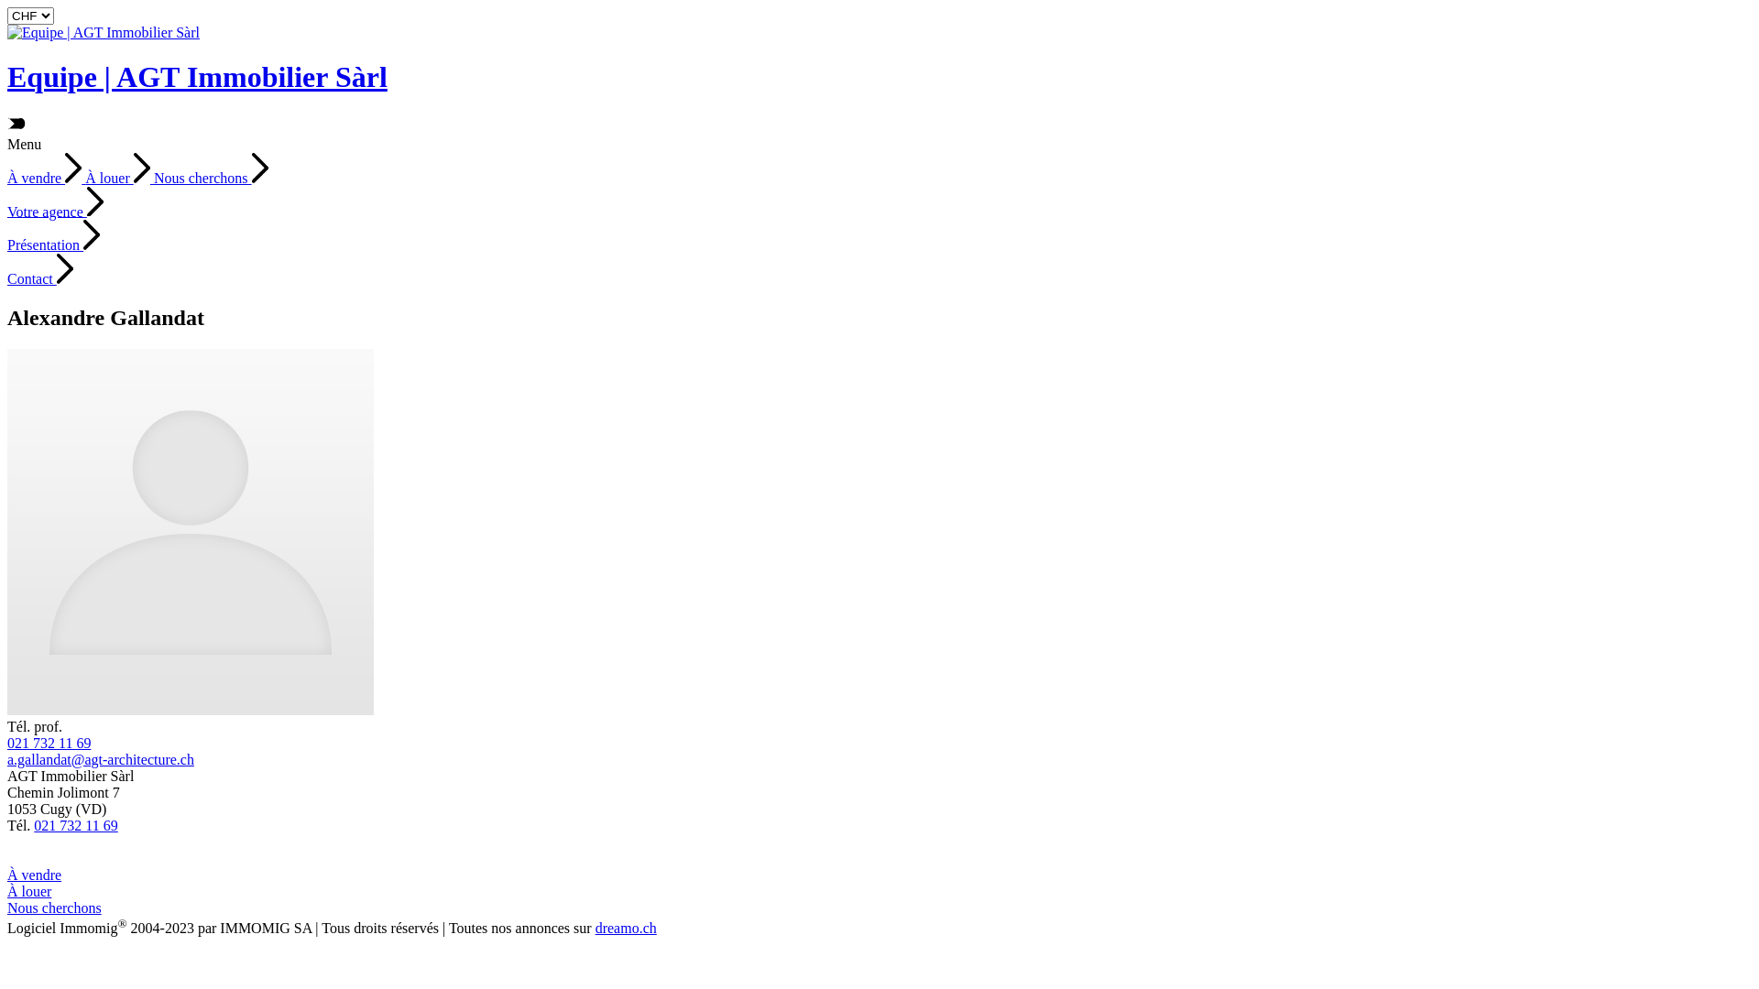 The width and height of the screenshot is (1759, 989). I want to click on a.gallandat@agt-architecture.ch, so click(101, 760).